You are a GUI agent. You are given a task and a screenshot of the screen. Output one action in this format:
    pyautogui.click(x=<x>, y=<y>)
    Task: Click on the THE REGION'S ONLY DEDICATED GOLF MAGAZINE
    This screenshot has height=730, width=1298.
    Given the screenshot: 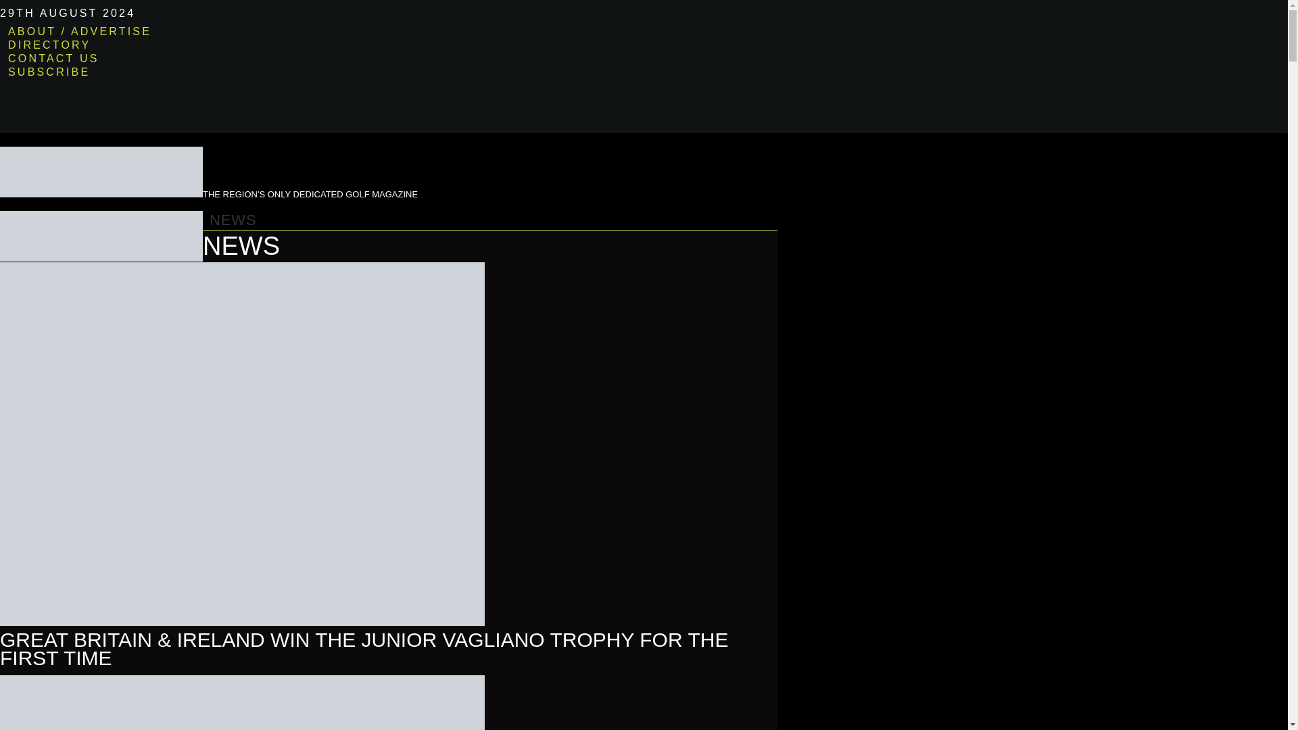 What is the action you would take?
    pyautogui.click(x=209, y=172)
    